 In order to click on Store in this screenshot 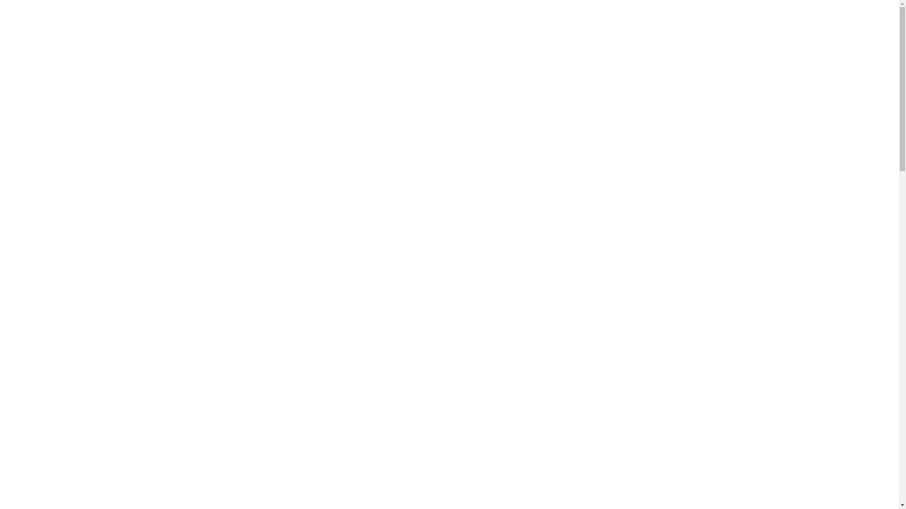, I will do `click(685, 34)`.